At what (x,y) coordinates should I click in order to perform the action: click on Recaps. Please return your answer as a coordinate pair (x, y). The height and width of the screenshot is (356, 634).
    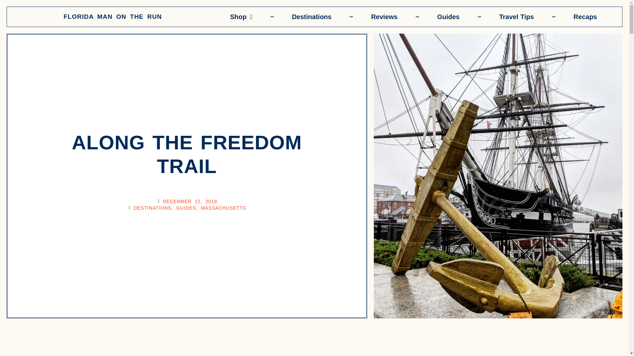
    Looking at the image, I should click on (585, 16).